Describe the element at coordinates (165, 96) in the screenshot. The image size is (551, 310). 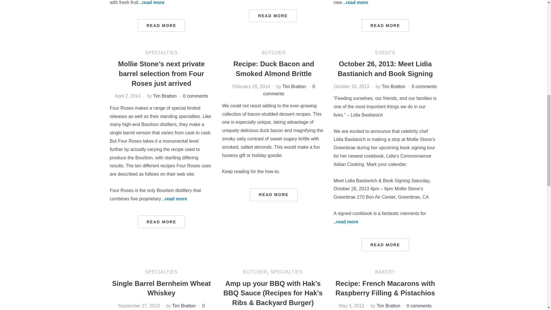
I see `Tim Bratton` at that location.